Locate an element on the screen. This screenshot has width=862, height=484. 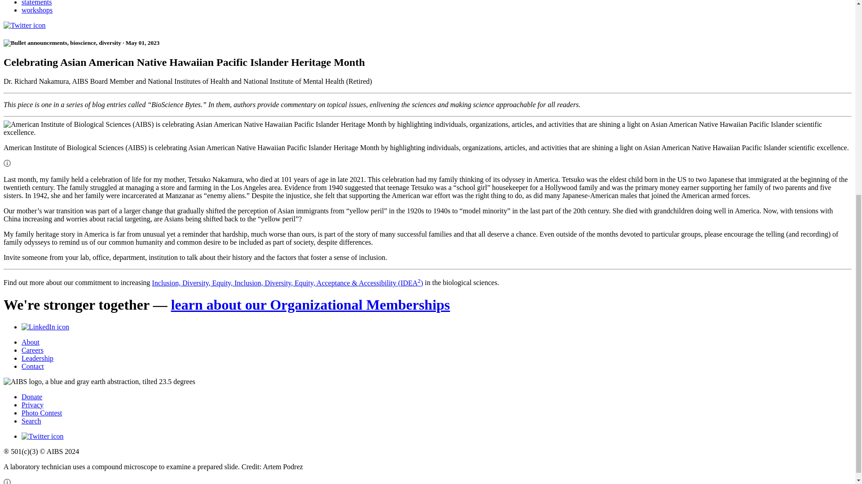
Privacy is located at coordinates (32, 405).